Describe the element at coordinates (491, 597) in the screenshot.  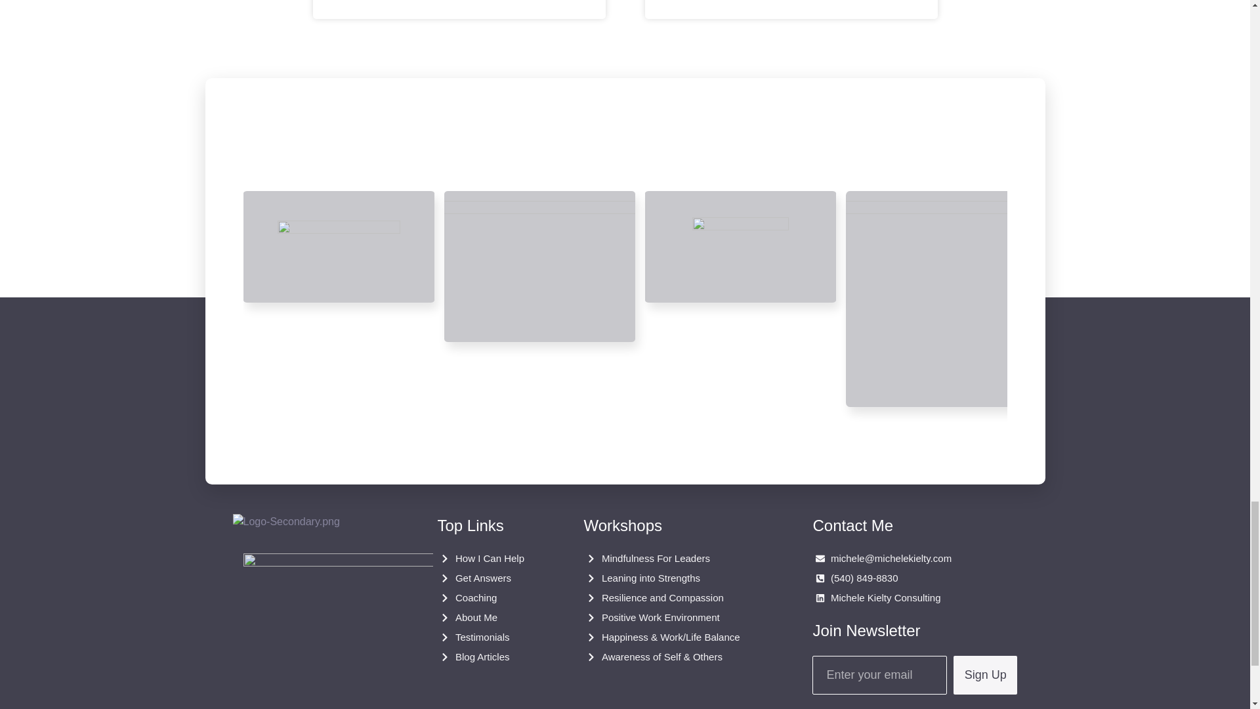
I see `Coaching` at that location.